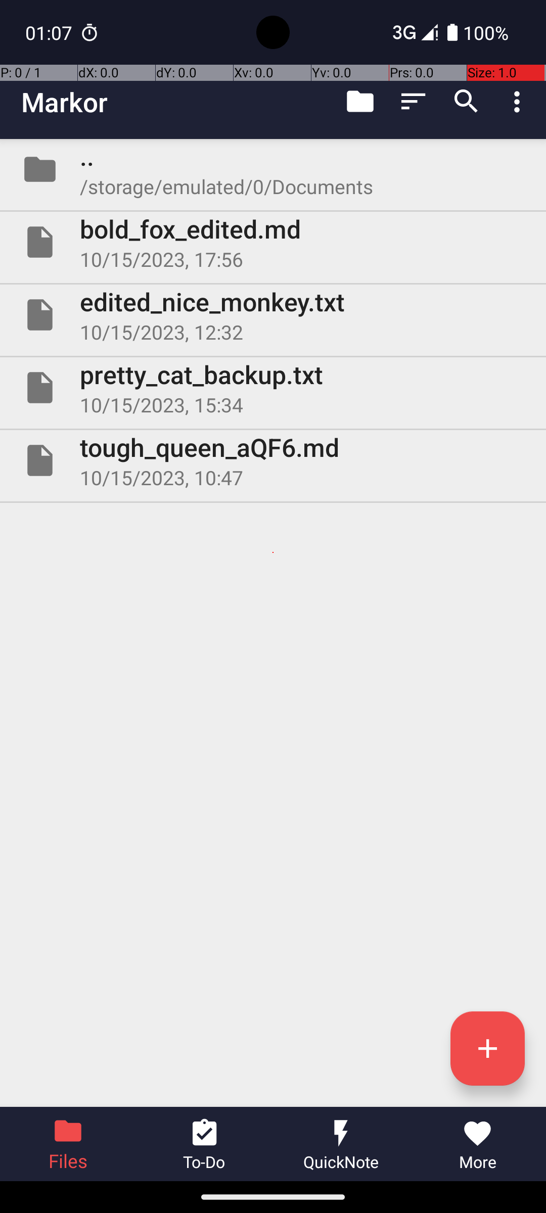 This screenshot has width=546, height=1213. I want to click on File pretty_cat_backup.txt , so click(273, 387).